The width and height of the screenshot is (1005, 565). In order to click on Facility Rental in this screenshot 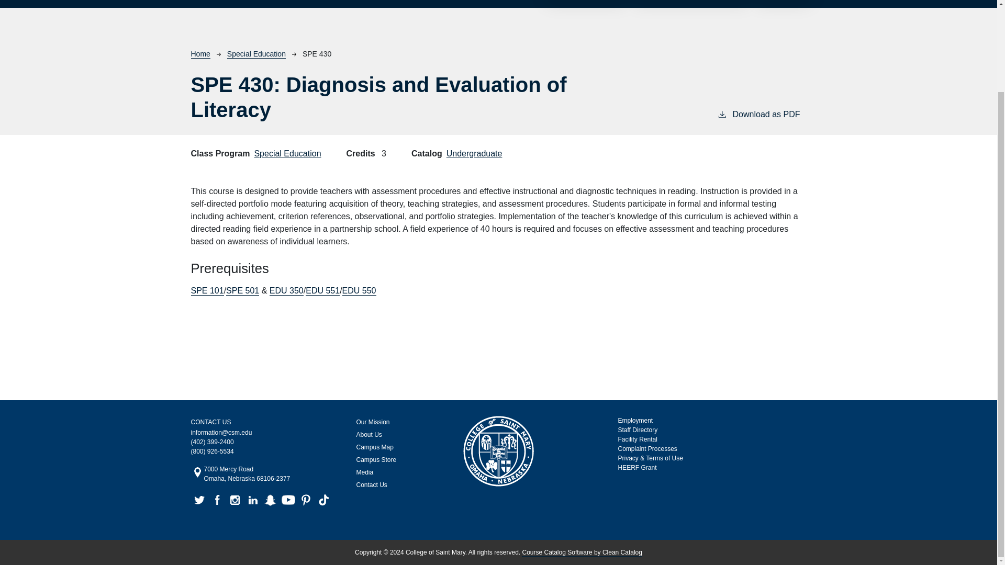, I will do `click(638, 439)`.